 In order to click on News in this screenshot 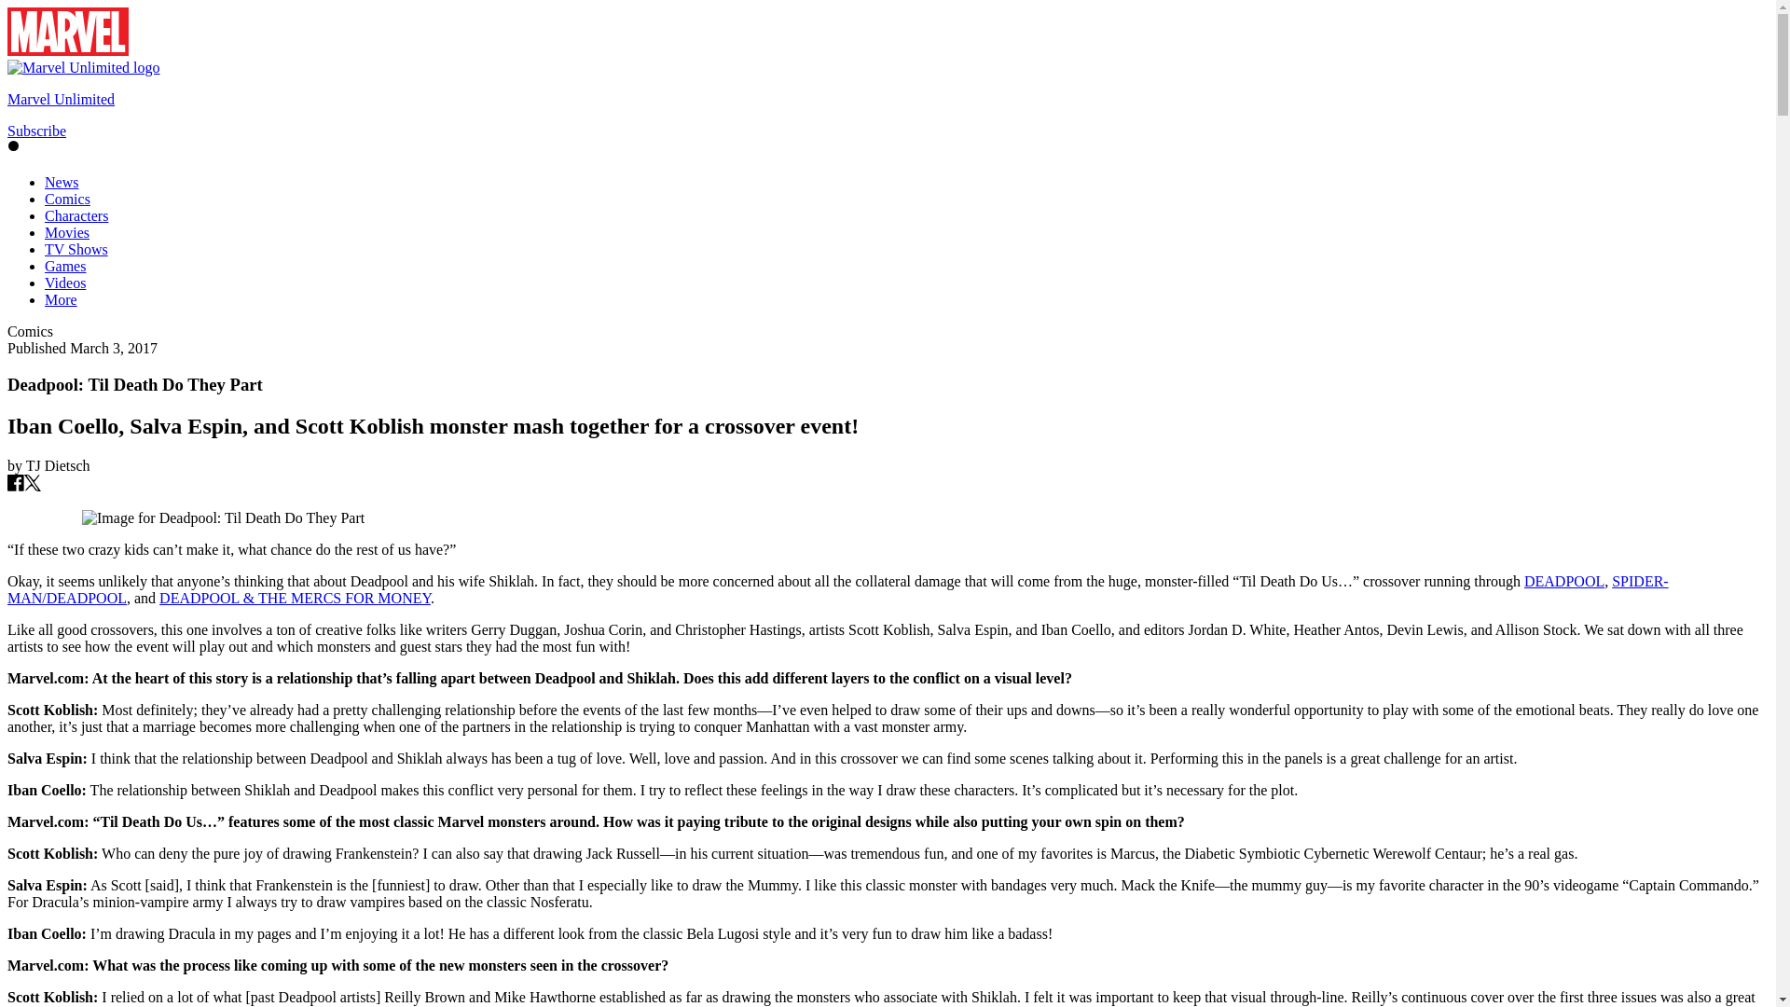, I will do `click(62, 182)`.